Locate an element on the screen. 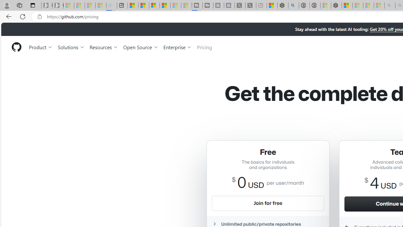  Pricing is located at coordinates (204, 47).